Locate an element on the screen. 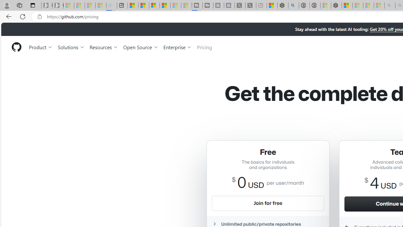  Pricing is located at coordinates (204, 47).